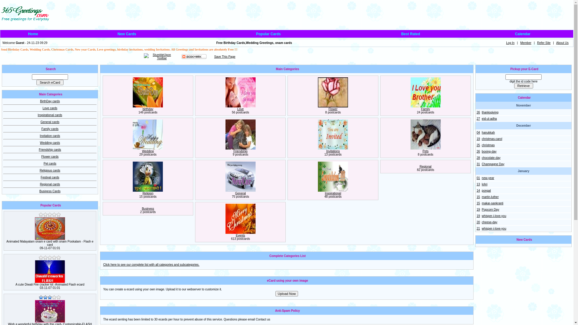 Image resolution: width=578 pixels, height=325 pixels. What do you see at coordinates (478, 151) in the screenshot?
I see `26` at bounding box center [478, 151].